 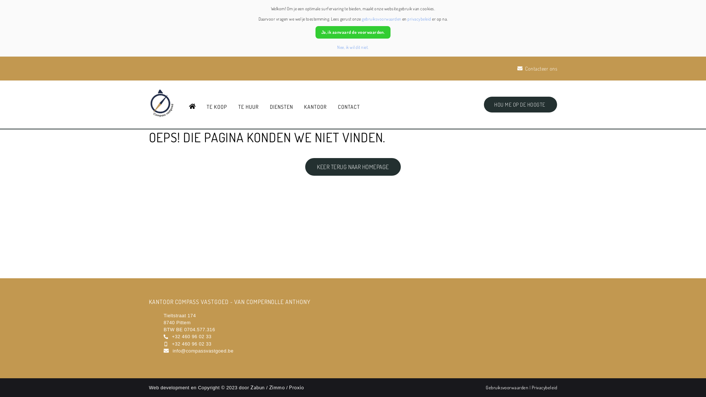 What do you see at coordinates (353, 32) in the screenshot?
I see `Ja, ik aanvaard de voorwaarden.` at bounding box center [353, 32].